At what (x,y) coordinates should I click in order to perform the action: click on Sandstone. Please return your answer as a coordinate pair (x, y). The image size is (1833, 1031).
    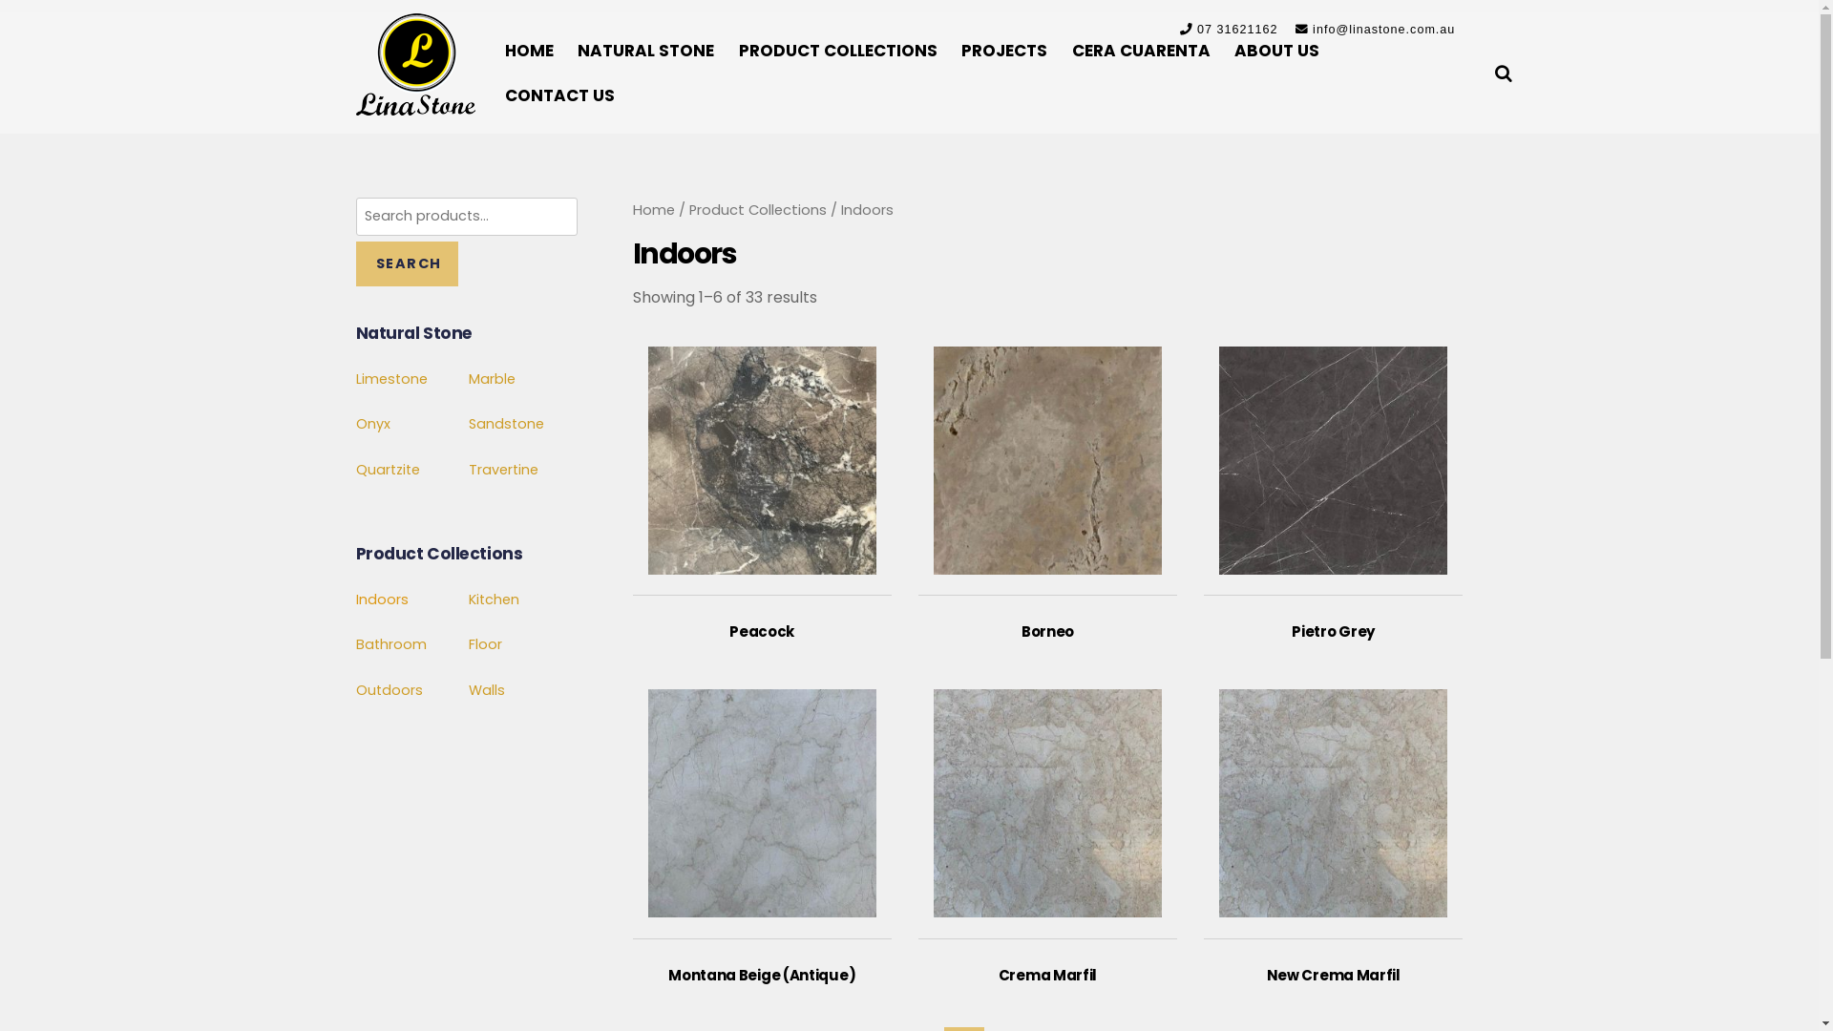
    Looking at the image, I should click on (506, 424).